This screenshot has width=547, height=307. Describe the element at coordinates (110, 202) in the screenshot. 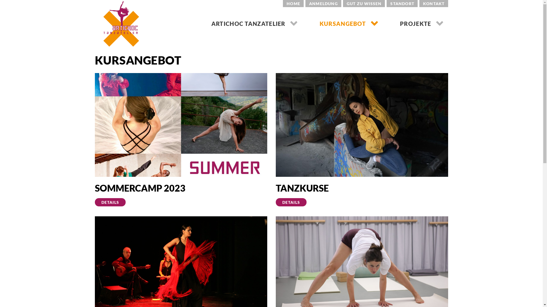

I see `DETAILS` at that location.